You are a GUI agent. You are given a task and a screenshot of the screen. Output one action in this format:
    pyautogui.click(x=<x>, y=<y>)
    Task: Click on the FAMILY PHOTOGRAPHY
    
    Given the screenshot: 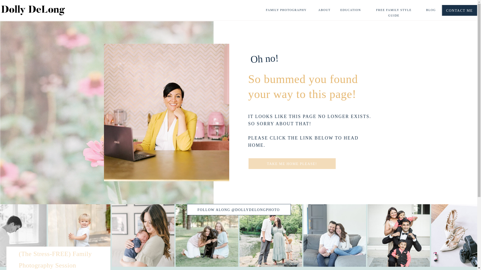 What is the action you would take?
    pyautogui.click(x=286, y=10)
    